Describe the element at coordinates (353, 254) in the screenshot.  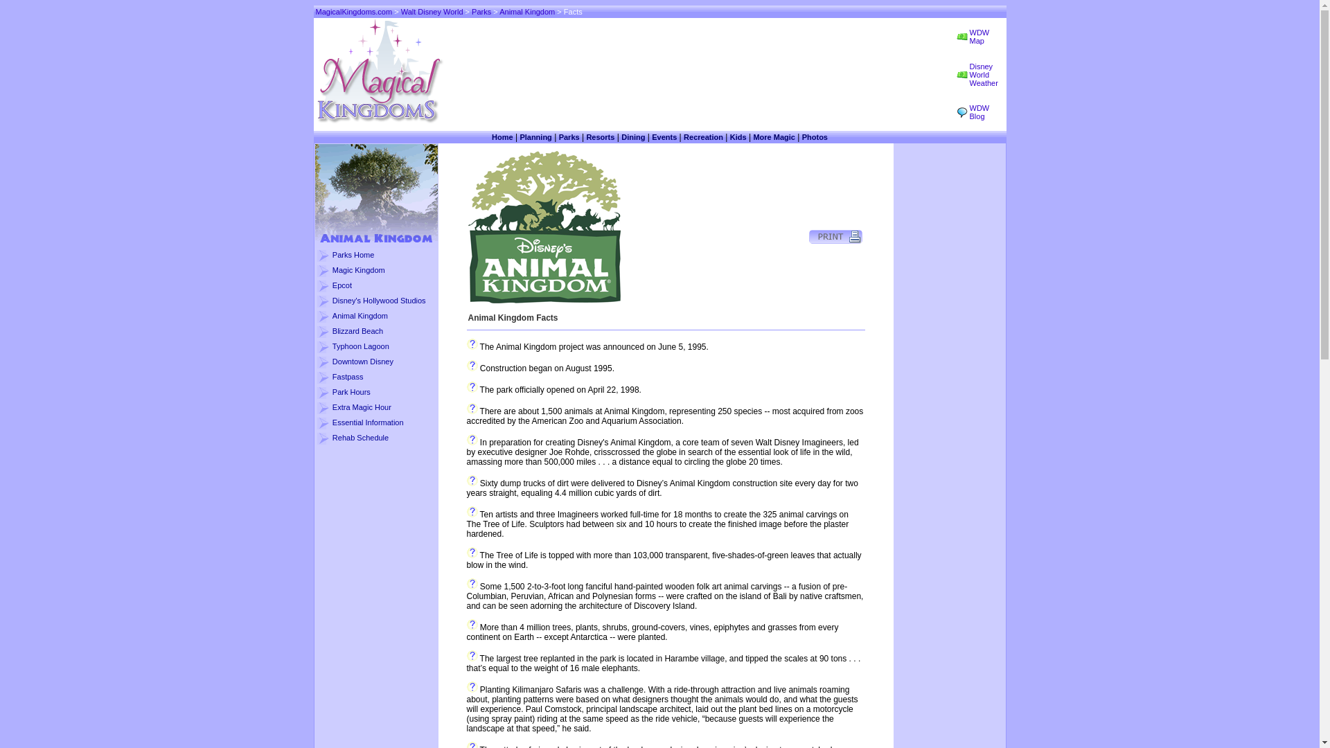
I see `Parks Home` at that location.